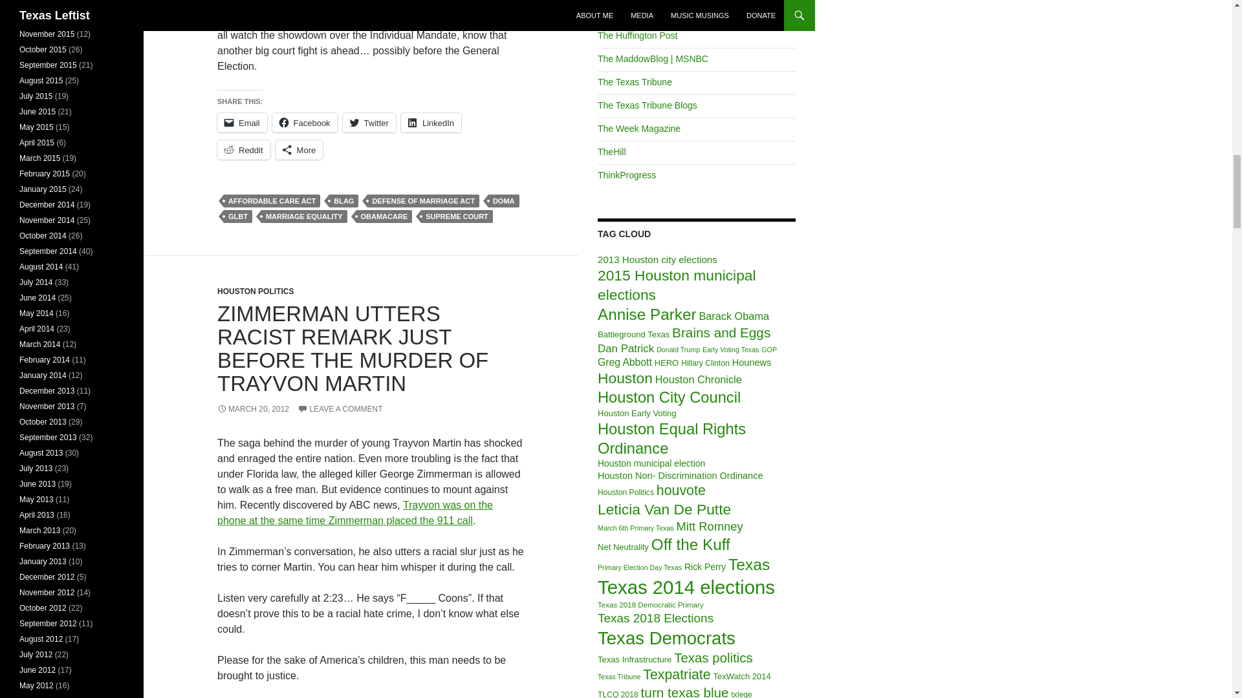  Describe the element at coordinates (299, 150) in the screenshot. I see `More` at that location.